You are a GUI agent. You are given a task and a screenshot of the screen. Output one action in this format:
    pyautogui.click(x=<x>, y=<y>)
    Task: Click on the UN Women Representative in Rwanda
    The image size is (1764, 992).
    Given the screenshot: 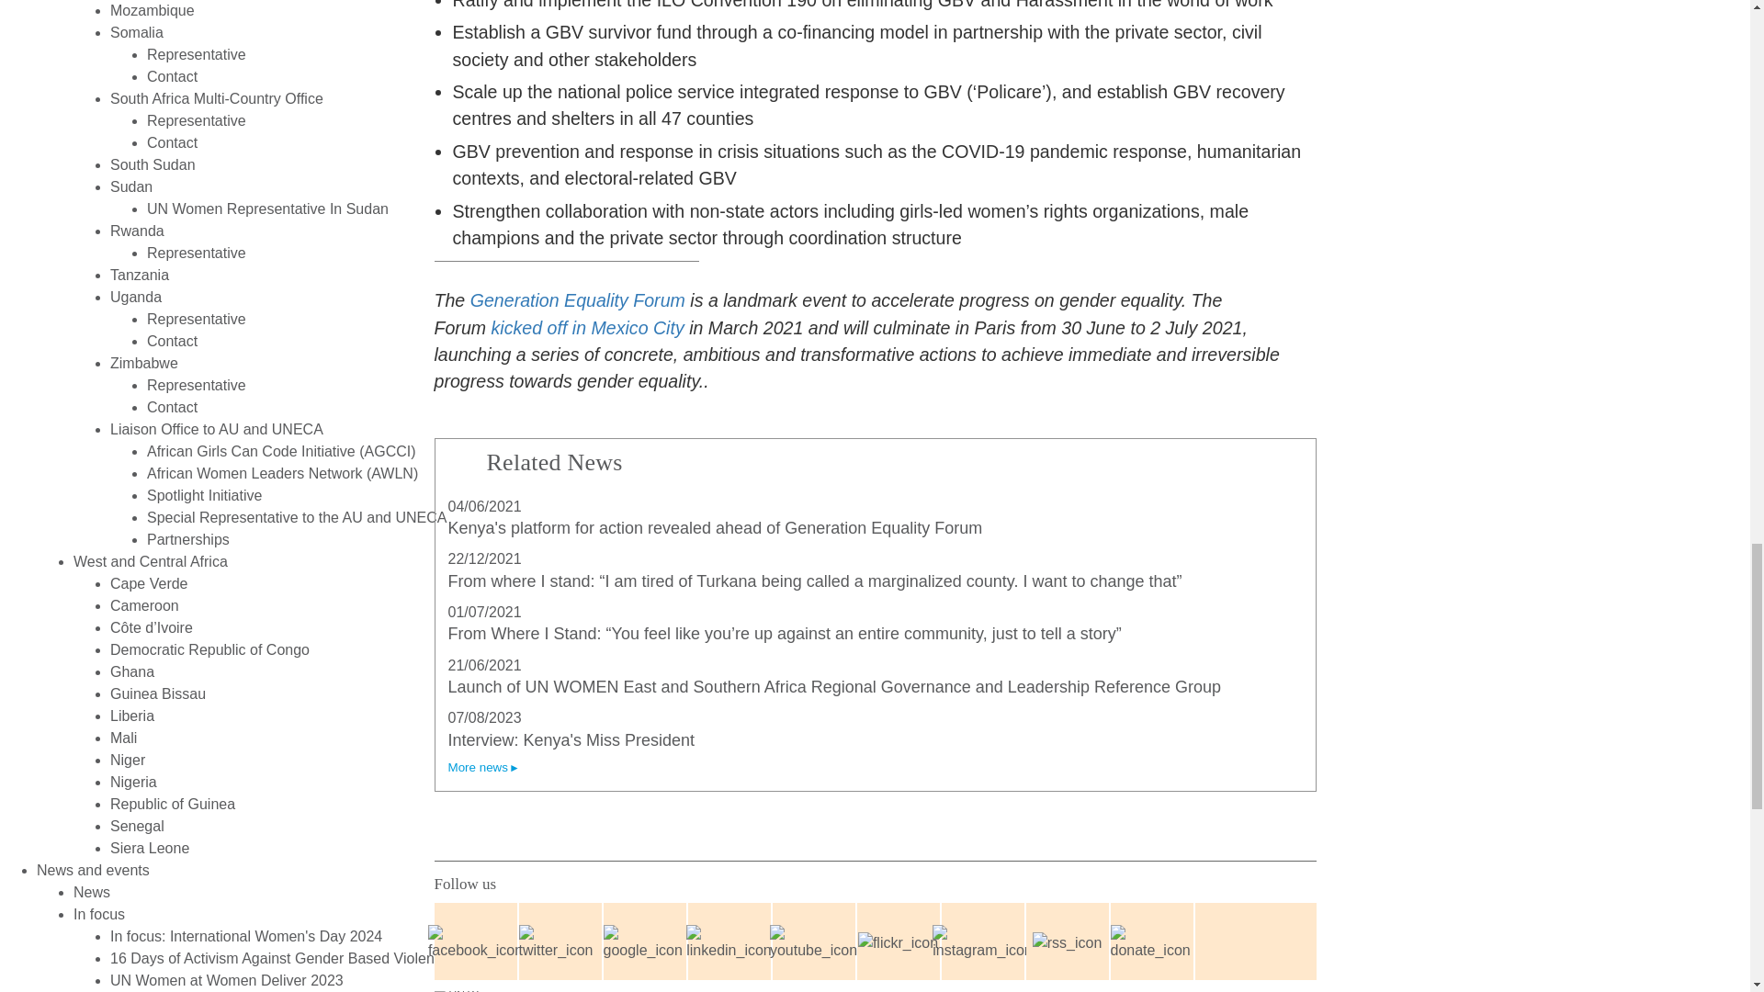 What is the action you would take?
    pyautogui.click(x=197, y=253)
    